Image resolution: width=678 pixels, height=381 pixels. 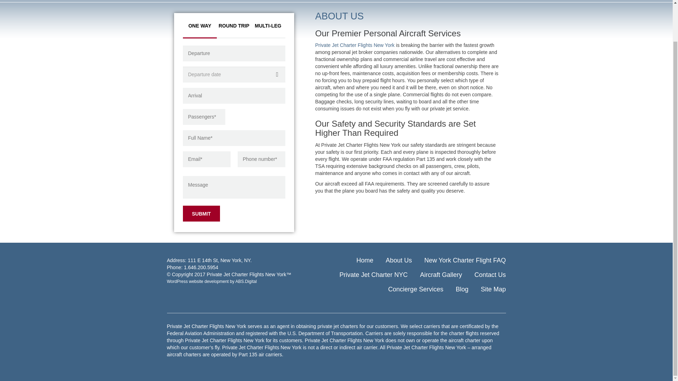 What do you see at coordinates (201, 267) in the screenshot?
I see `1.646.200.5954` at bounding box center [201, 267].